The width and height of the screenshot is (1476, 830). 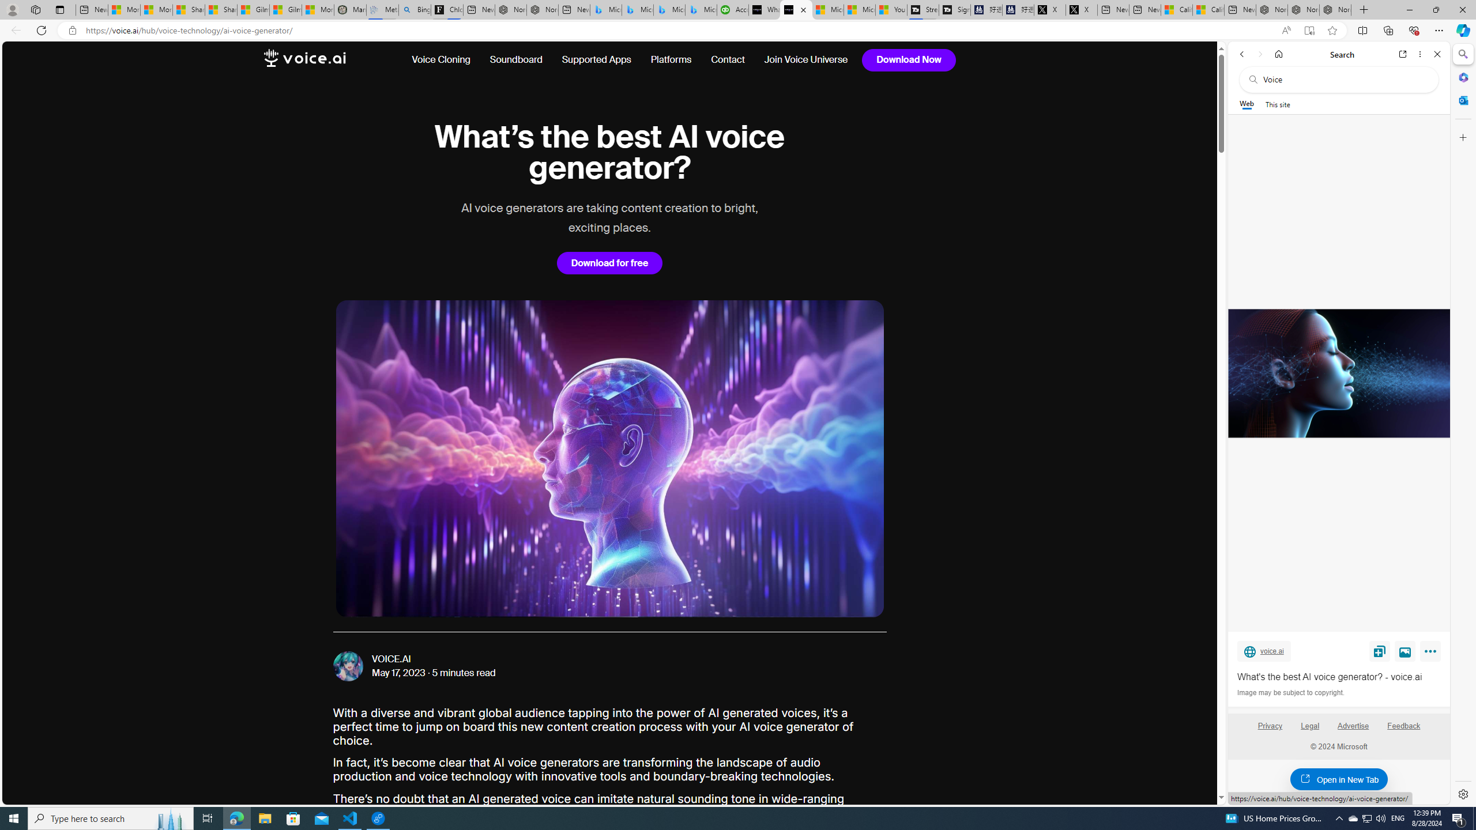 What do you see at coordinates (1339, 779) in the screenshot?
I see `Open in New Tab` at bounding box center [1339, 779].